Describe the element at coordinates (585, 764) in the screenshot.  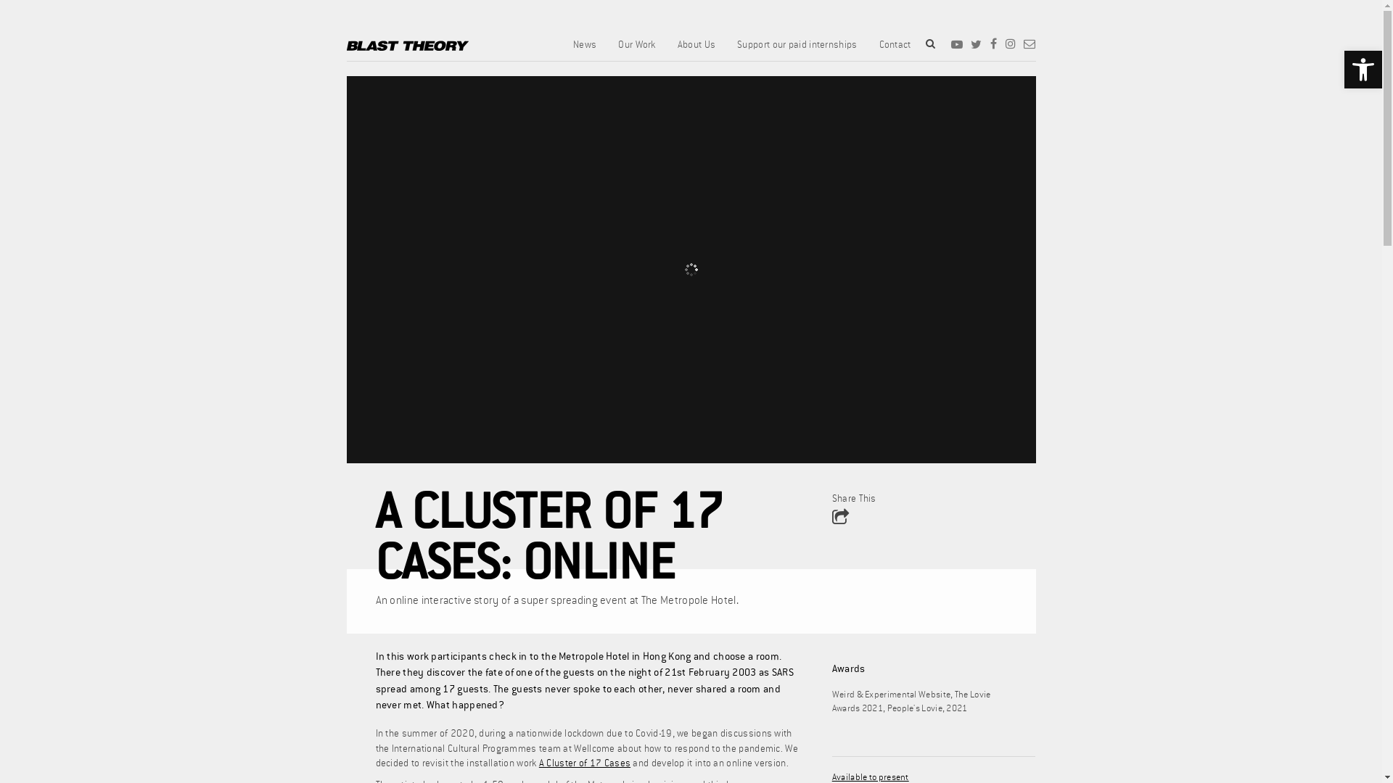
I see `A Cluster of 17 Cases` at that location.